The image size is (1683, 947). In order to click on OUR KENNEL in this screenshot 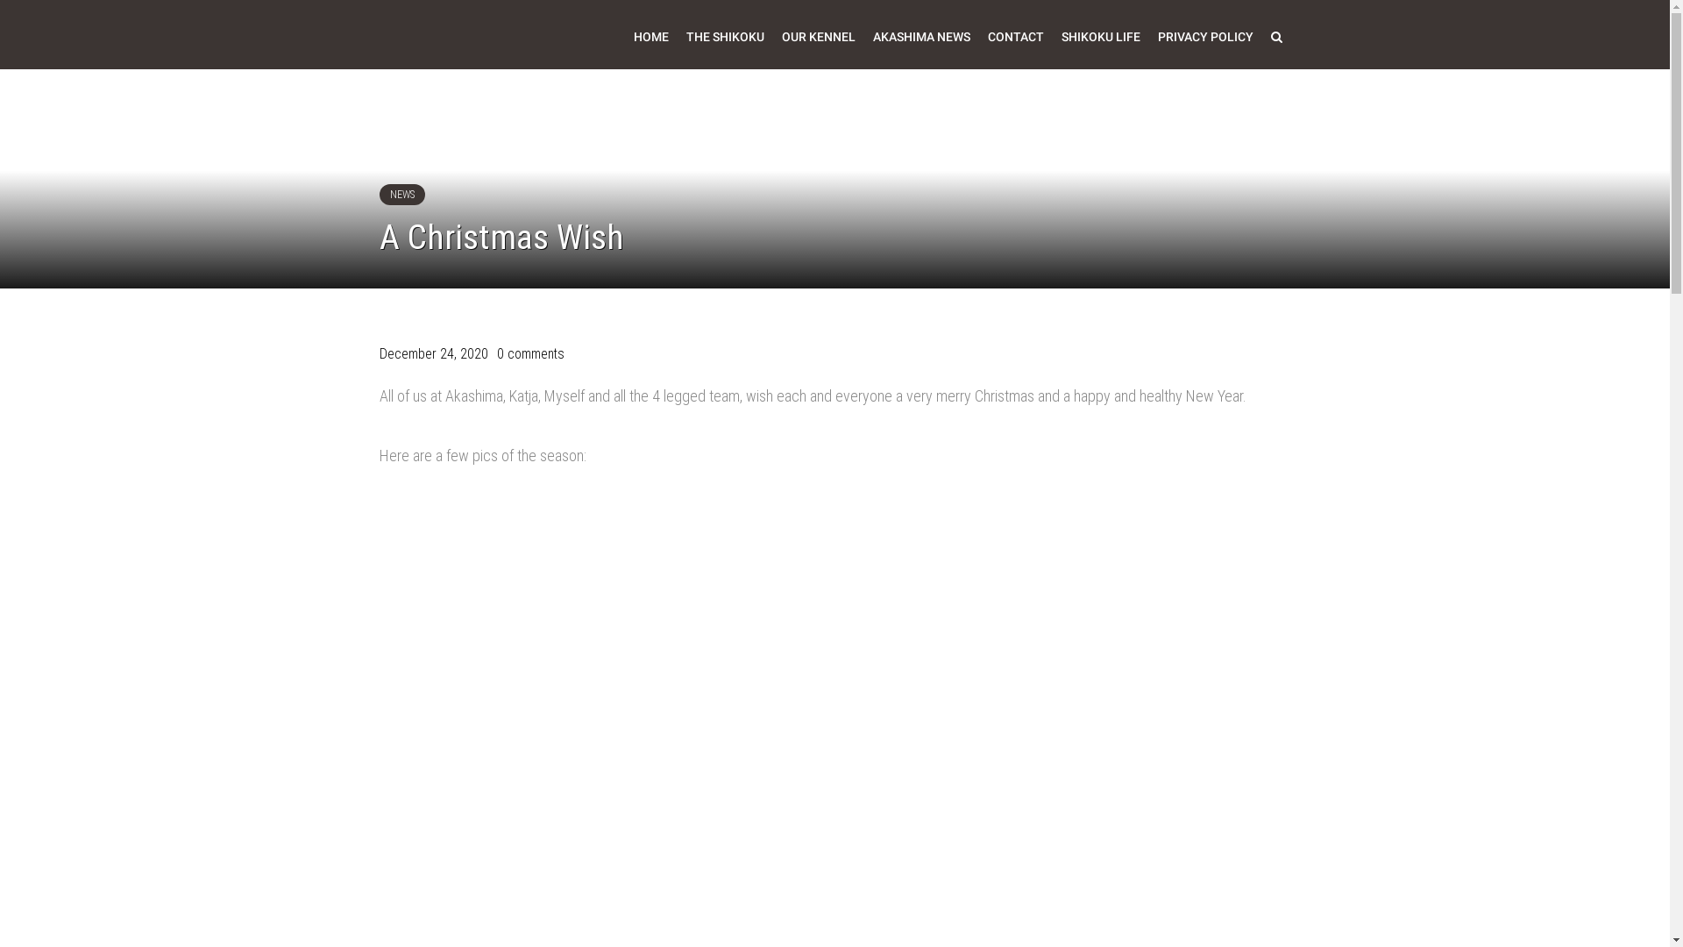, I will do `click(819, 37)`.